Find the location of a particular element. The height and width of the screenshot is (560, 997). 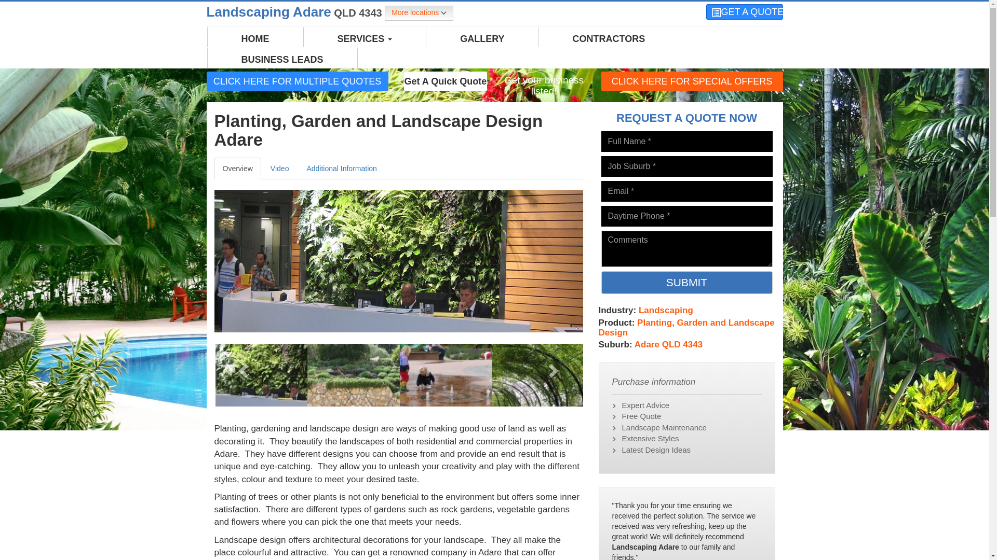

More locations is located at coordinates (419, 13).